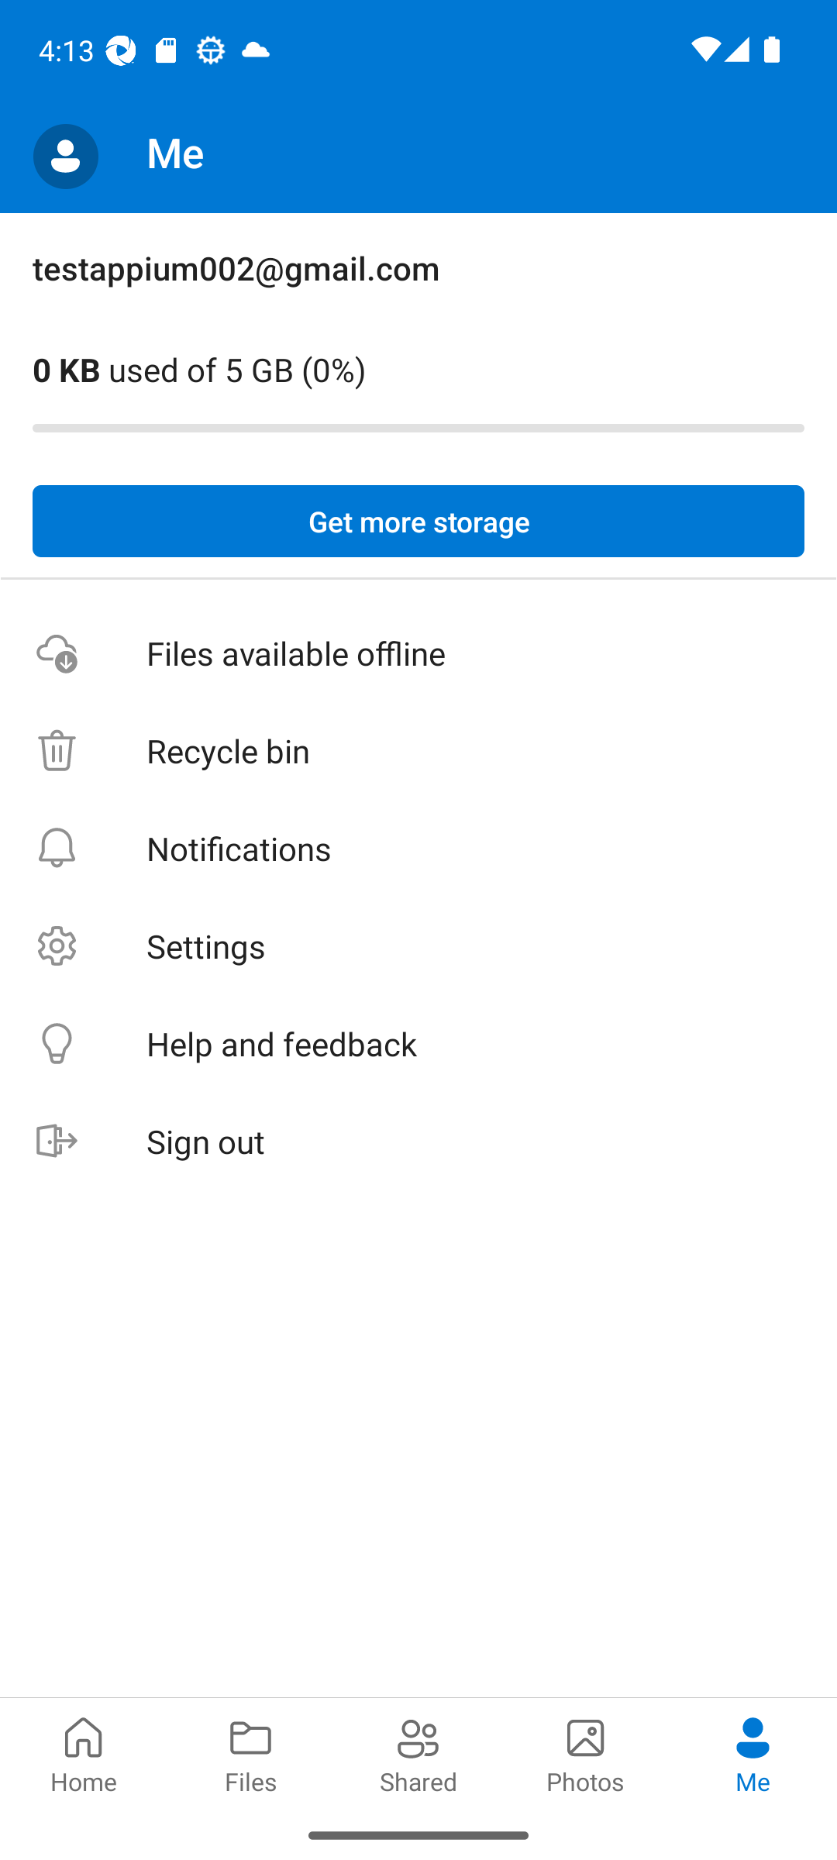 The image size is (837, 1860). What do you see at coordinates (418, 522) in the screenshot?
I see `Get more storage` at bounding box center [418, 522].